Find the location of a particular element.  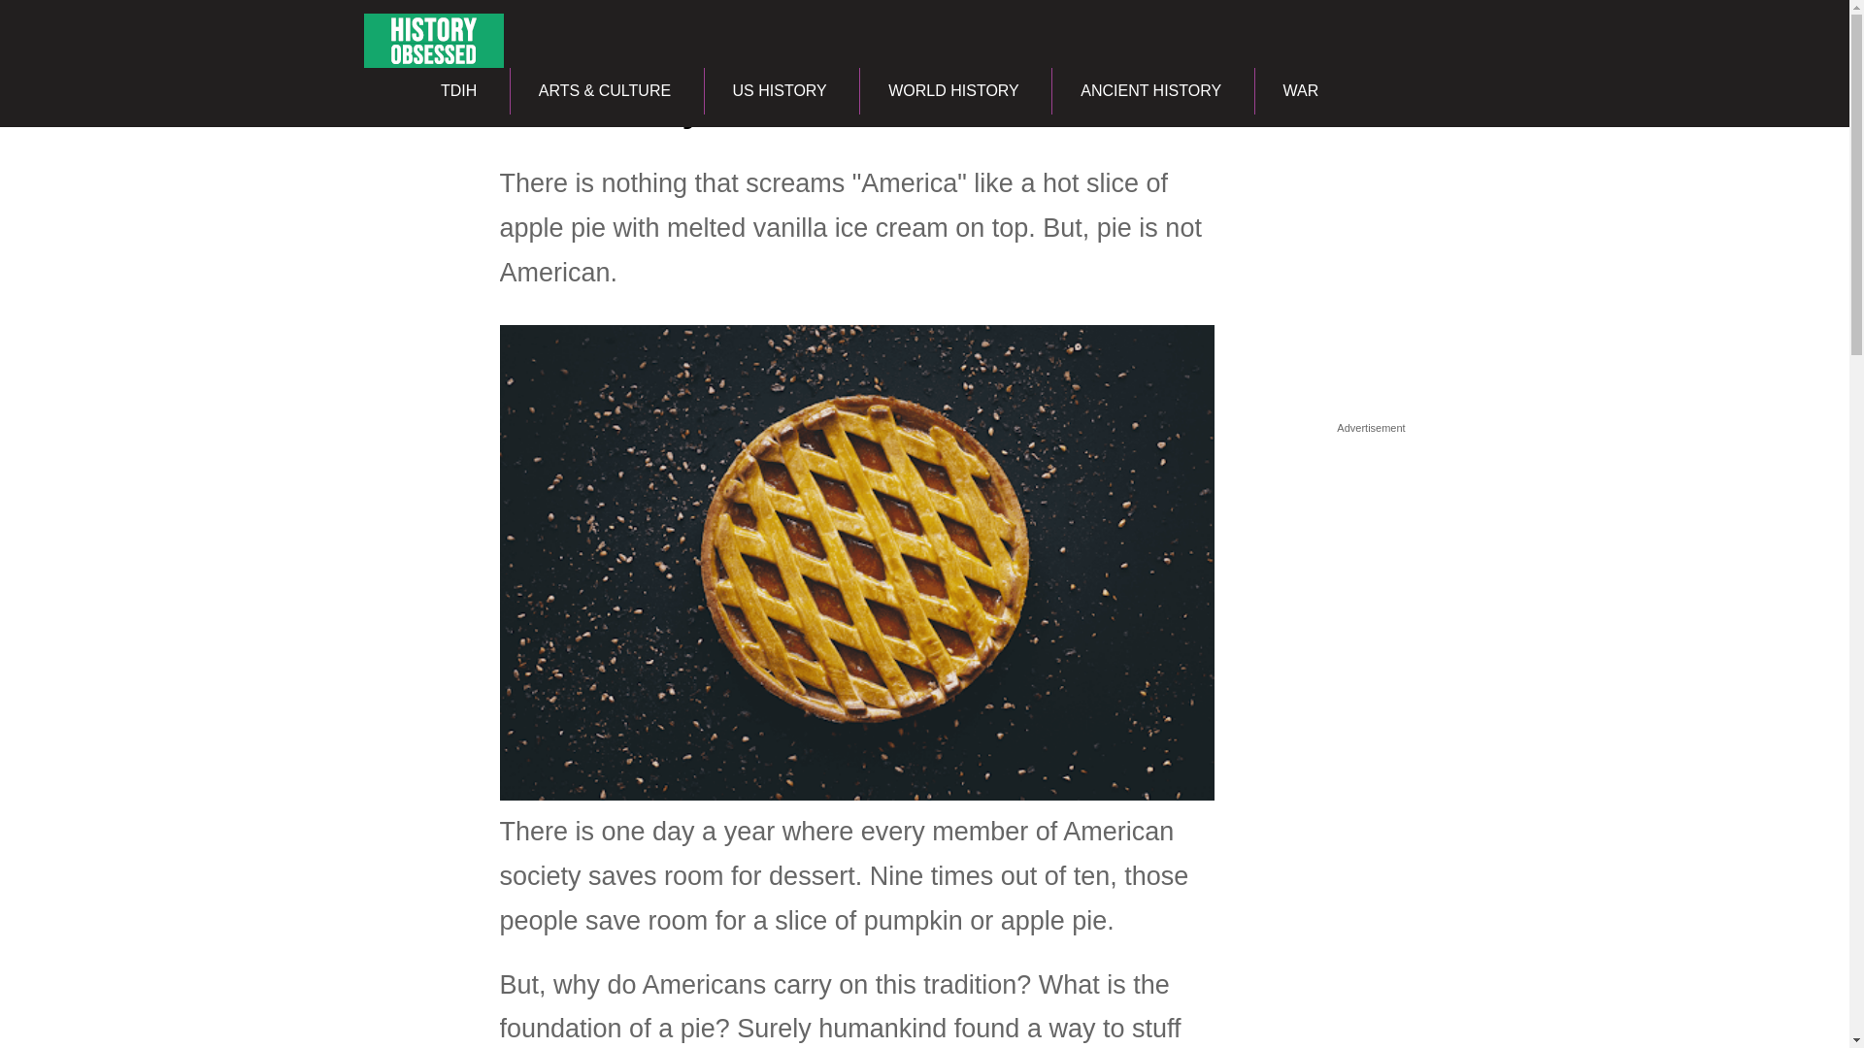

WAR is located at coordinates (1301, 91).